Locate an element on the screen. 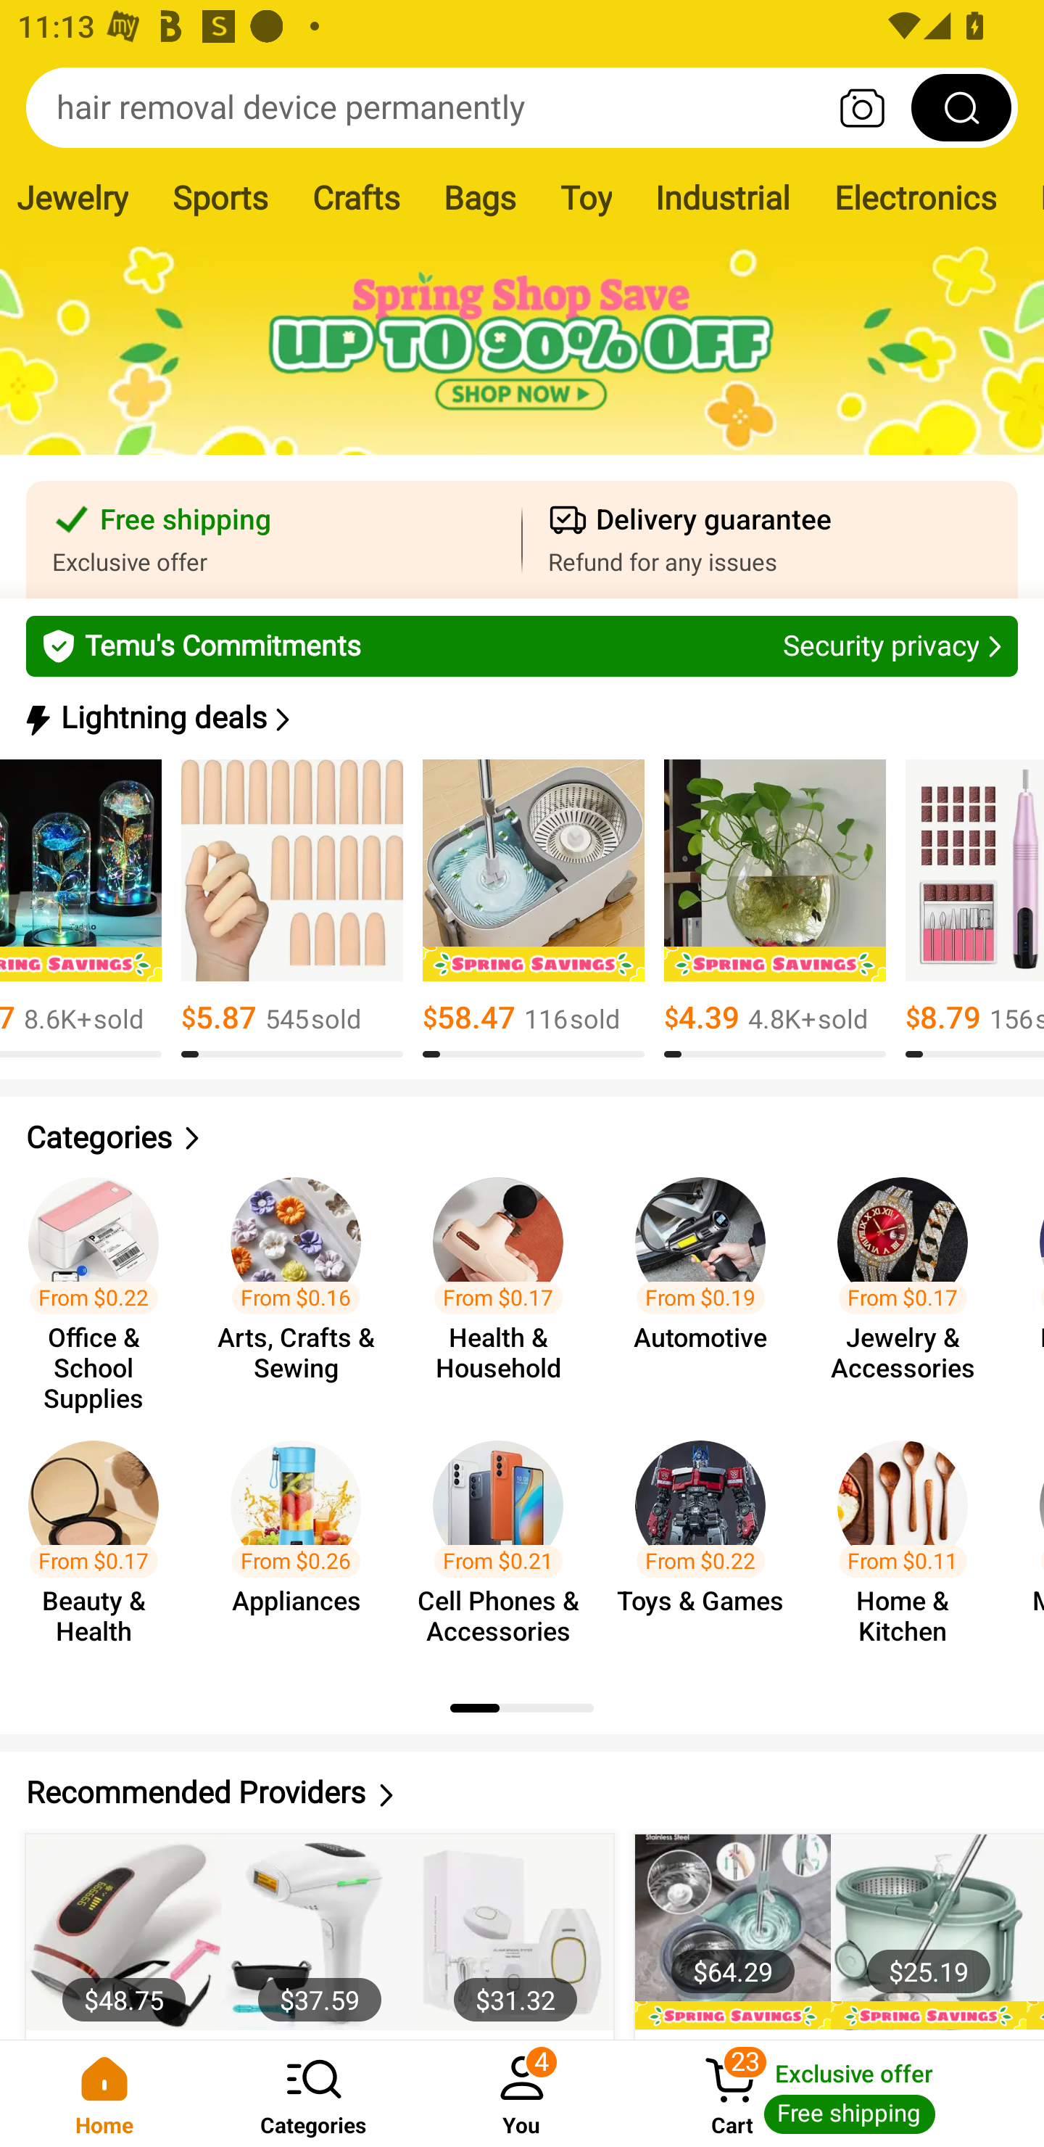 Image resolution: width=1044 pixels, height=2147 pixels. $8.17 8.6K+￼sold 18.0 is located at coordinates (81, 909).